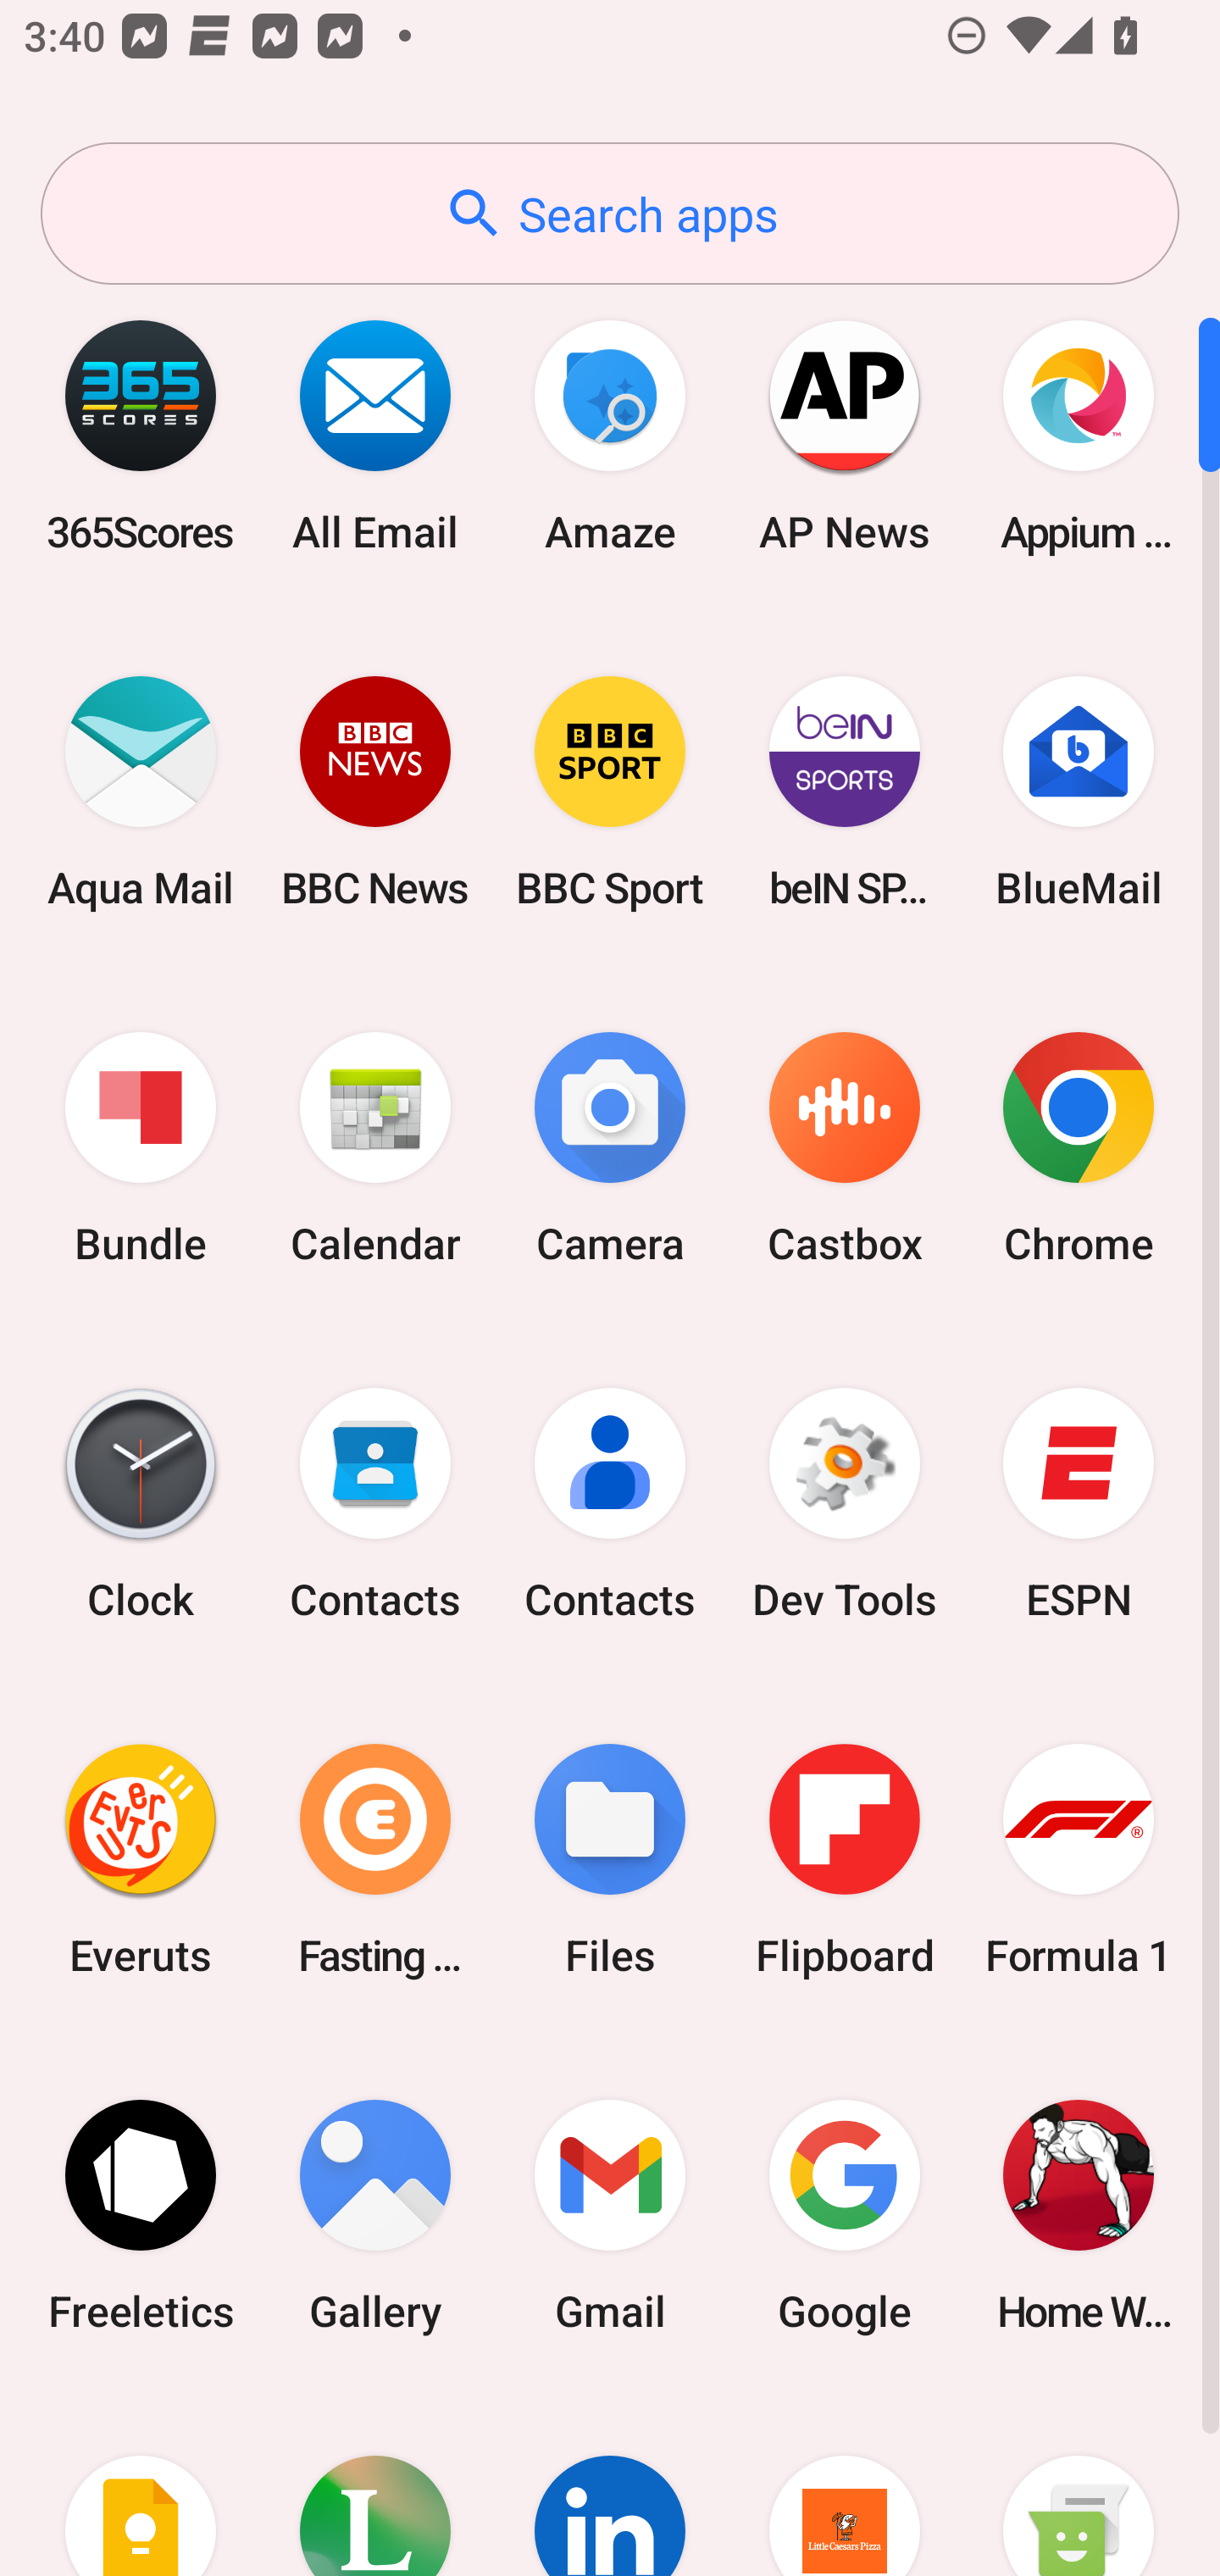 The height and width of the screenshot is (2576, 1220). Describe the element at coordinates (610, 1504) in the screenshot. I see `Contacts` at that location.